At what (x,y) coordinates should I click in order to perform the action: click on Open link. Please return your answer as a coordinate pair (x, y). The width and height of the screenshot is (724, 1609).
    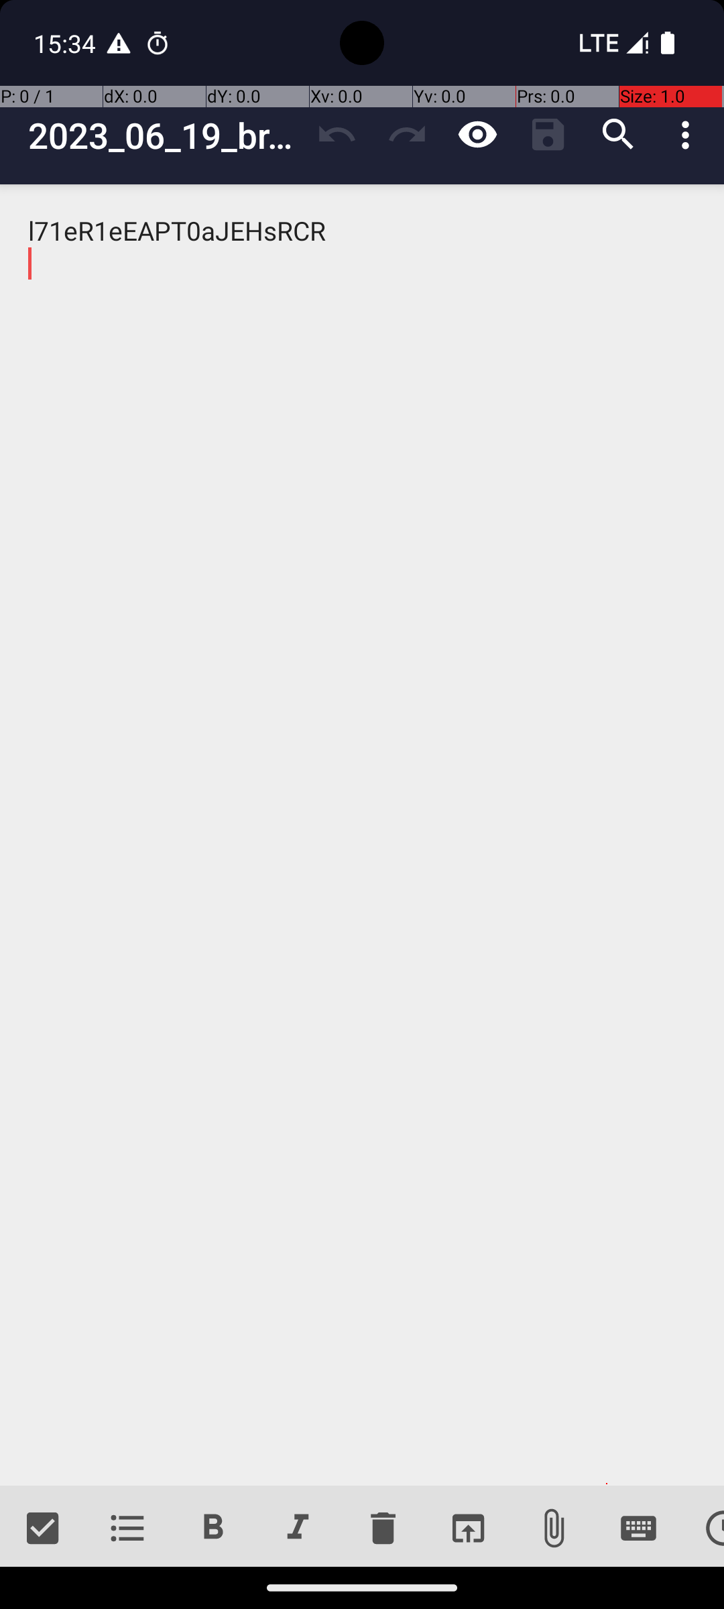
    Looking at the image, I should click on (468, 1529).